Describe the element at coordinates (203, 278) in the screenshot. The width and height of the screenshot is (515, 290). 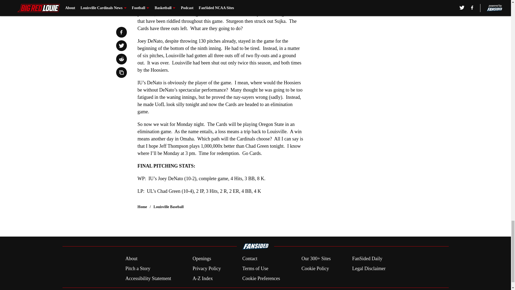
I see `A-Z Index` at that location.